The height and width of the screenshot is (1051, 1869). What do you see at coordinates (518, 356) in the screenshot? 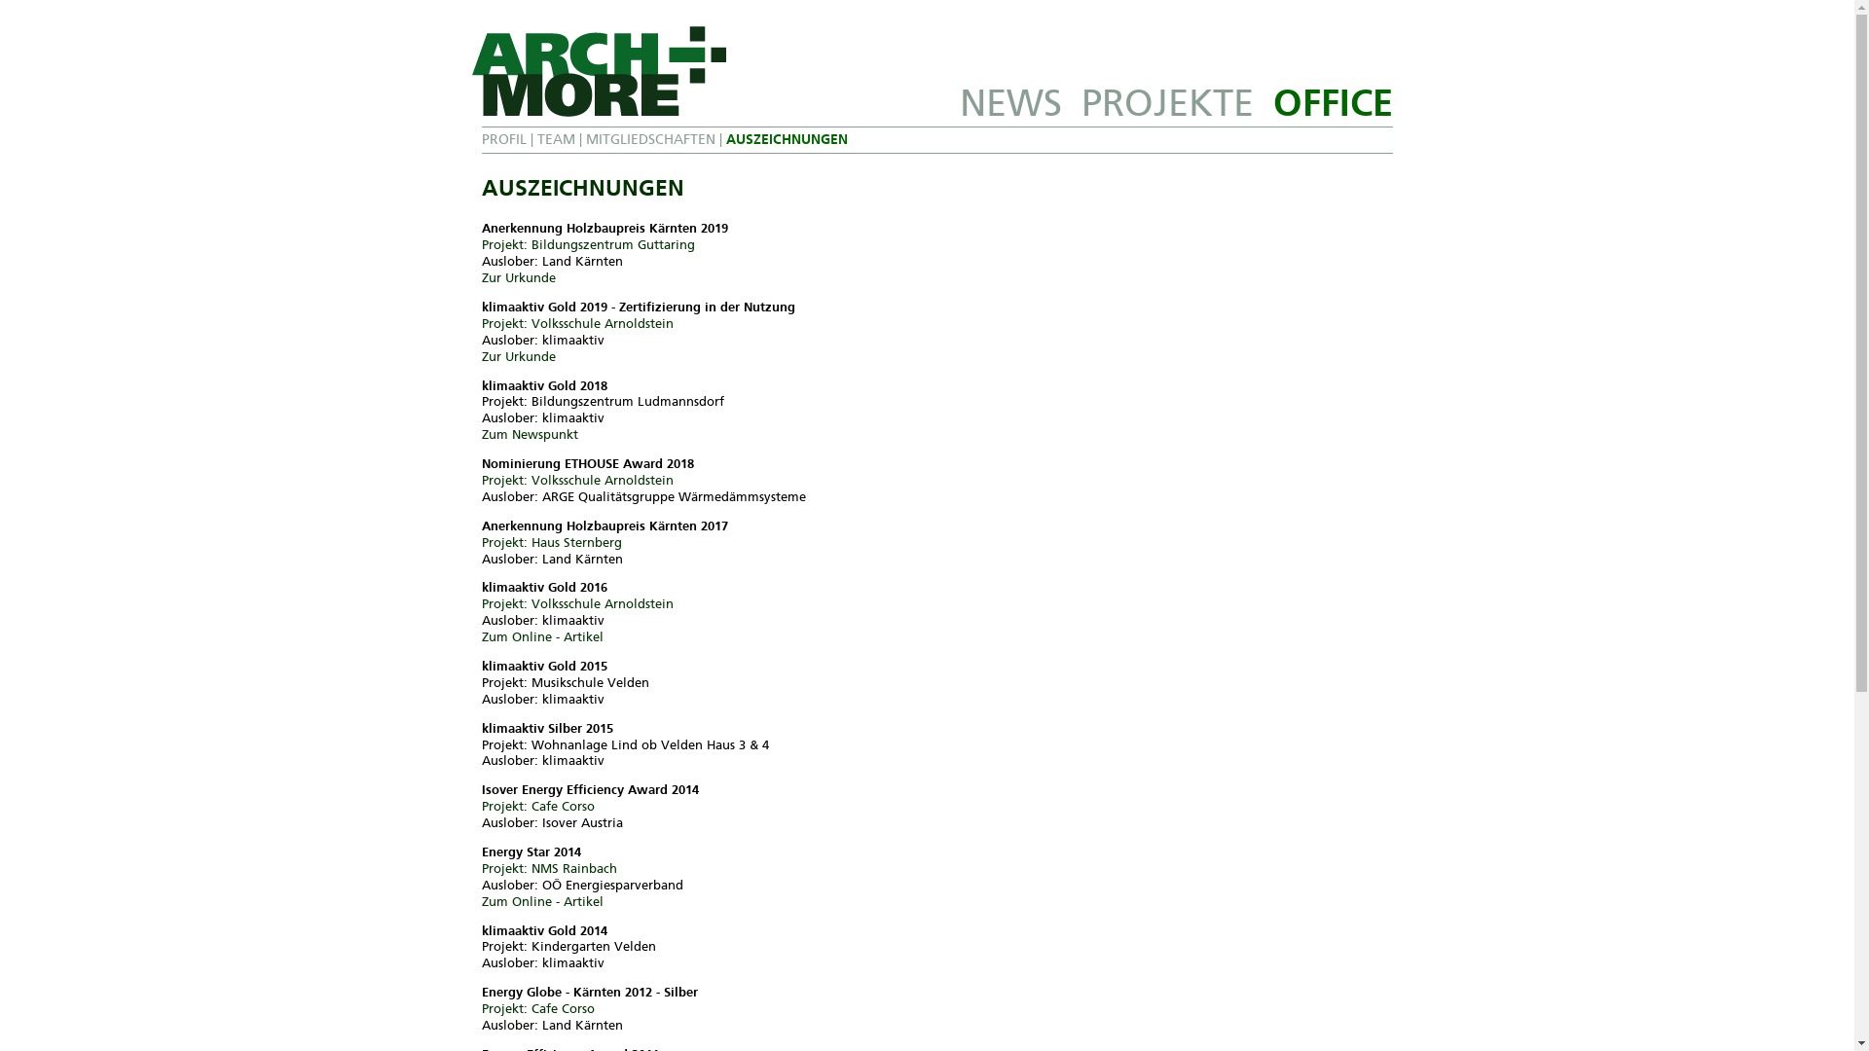
I see `Zur Urkunde` at bounding box center [518, 356].